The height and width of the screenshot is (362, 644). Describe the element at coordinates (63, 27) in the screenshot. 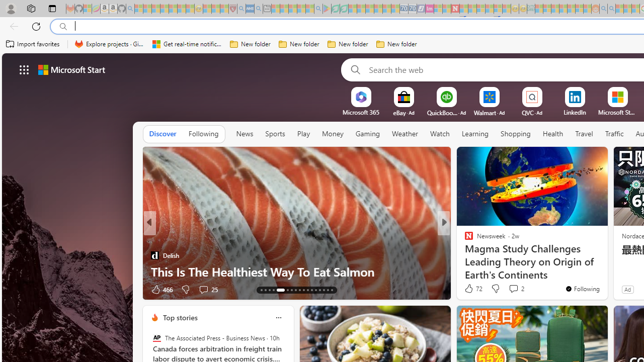

I see `Search icon` at that location.